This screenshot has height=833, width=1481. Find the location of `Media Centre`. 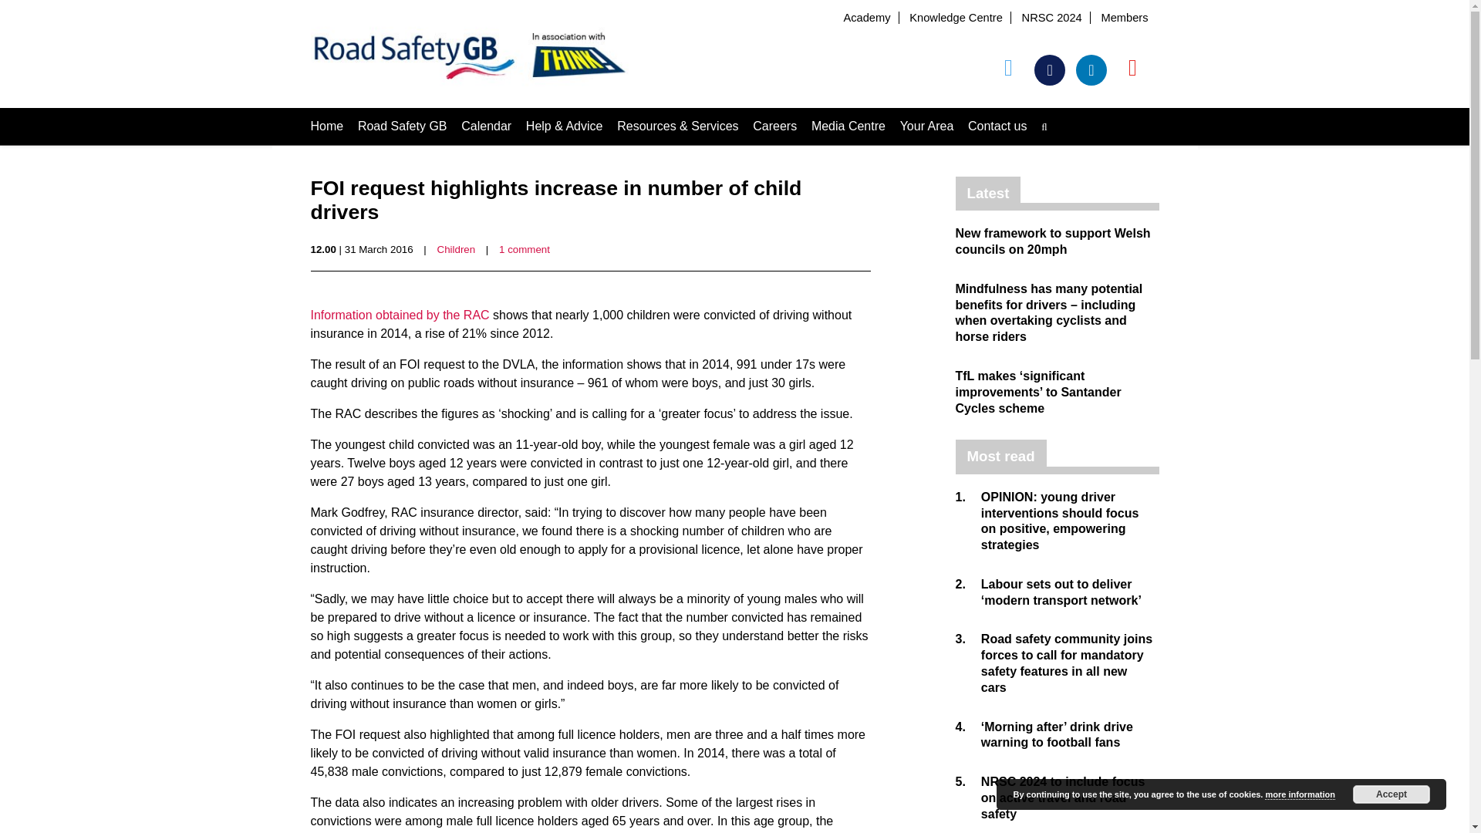

Media Centre is located at coordinates (848, 126).